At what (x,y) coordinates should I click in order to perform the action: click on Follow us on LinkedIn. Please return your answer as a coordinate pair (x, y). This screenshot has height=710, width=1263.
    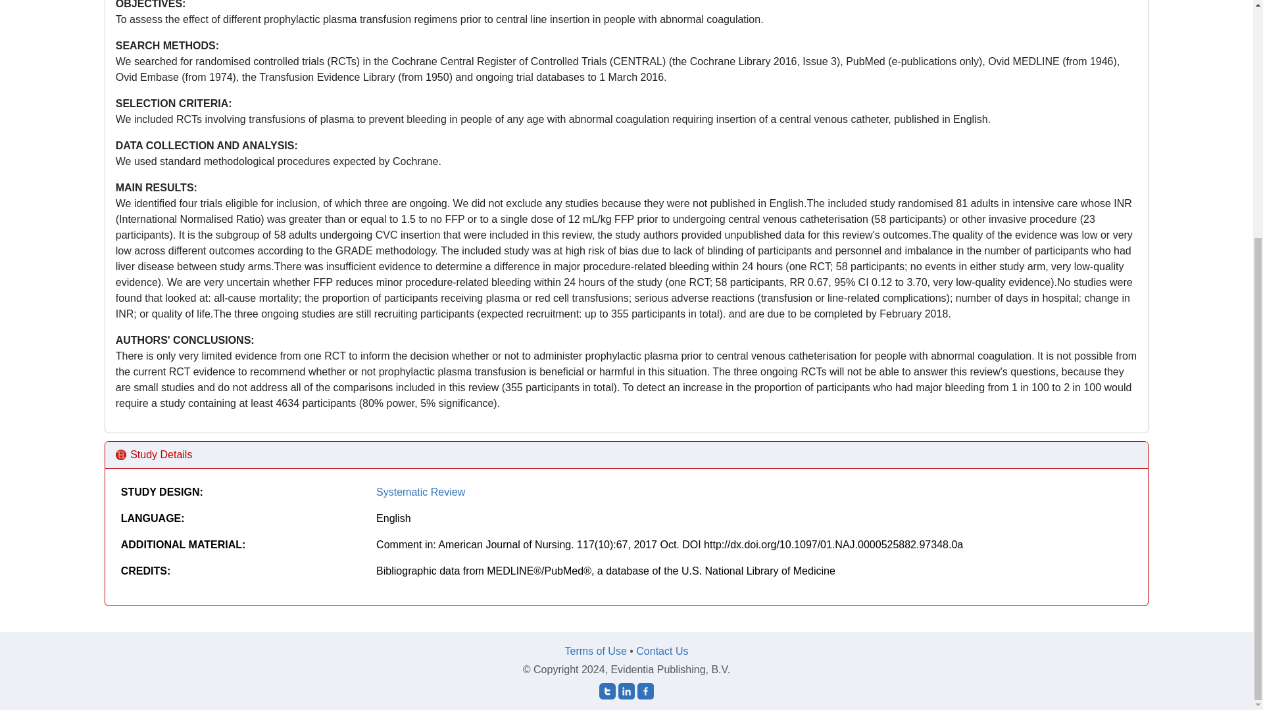
    Looking at the image, I should click on (626, 690).